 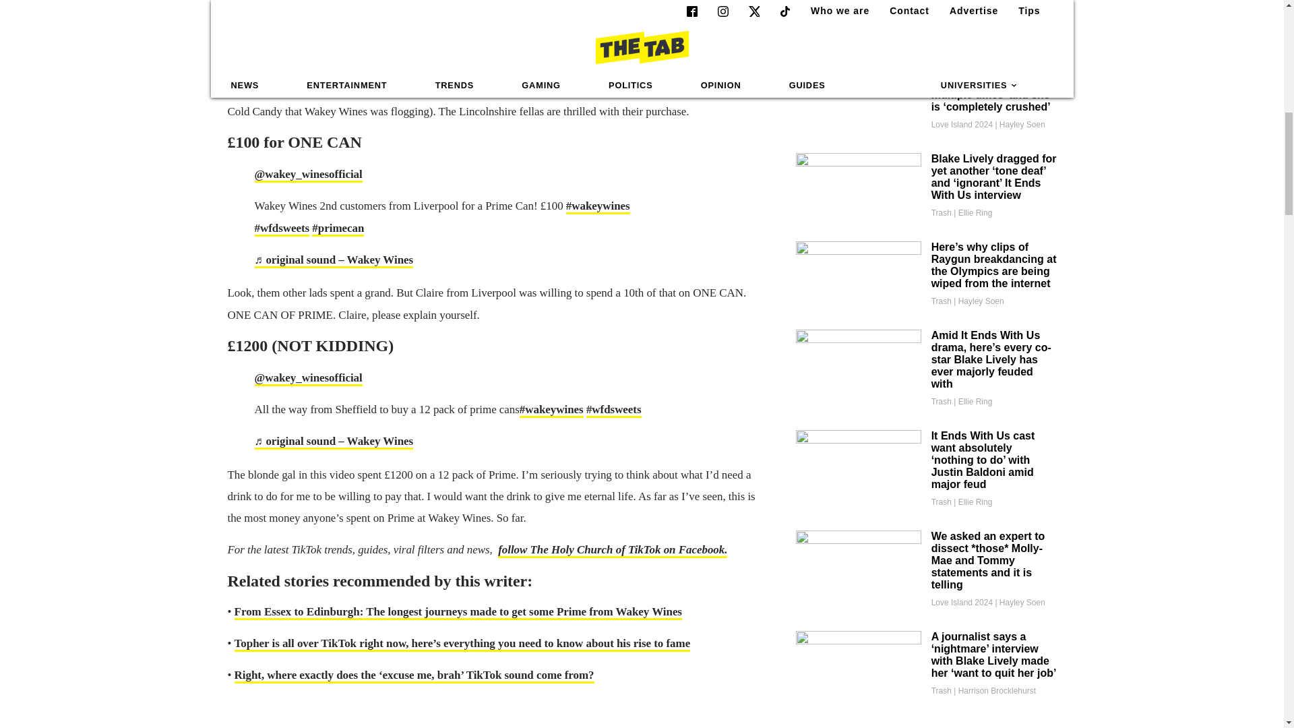 I want to click on fyp, so click(x=627, y=5).